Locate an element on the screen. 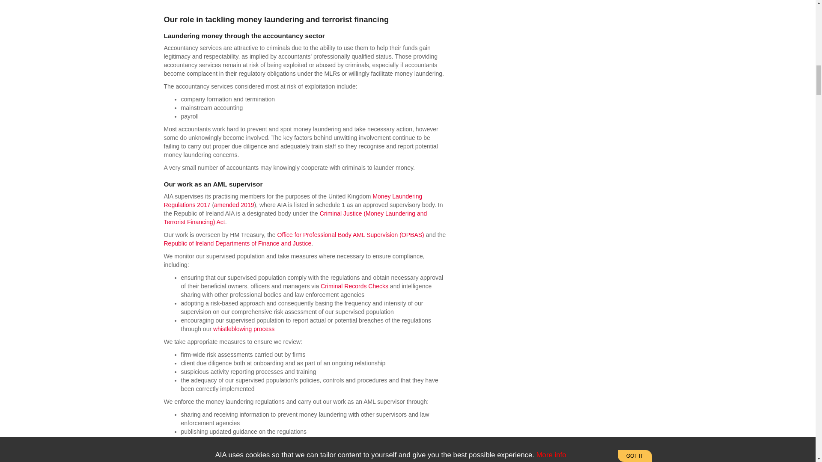  AMLCU is located at coordinates (237, 243).